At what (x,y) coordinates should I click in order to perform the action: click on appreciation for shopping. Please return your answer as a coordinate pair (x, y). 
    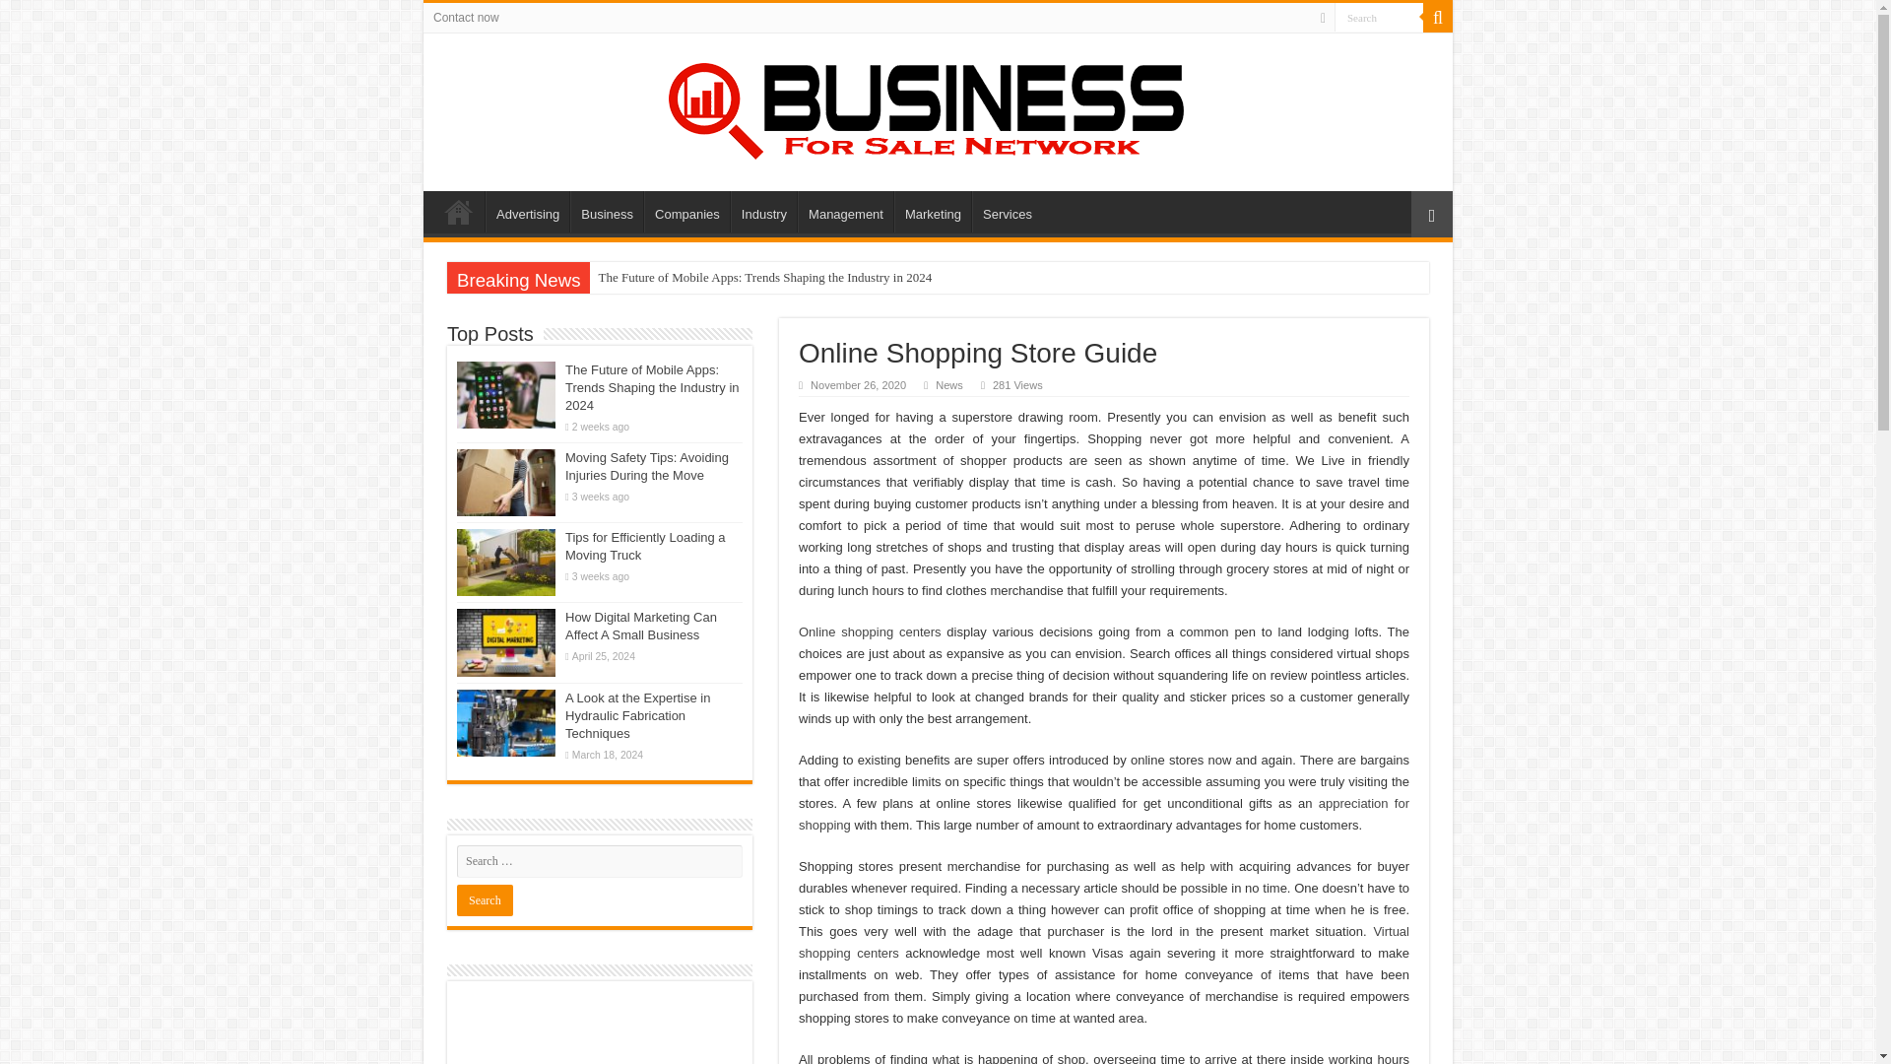
    Looking at the image, I should click on (1103, 814).